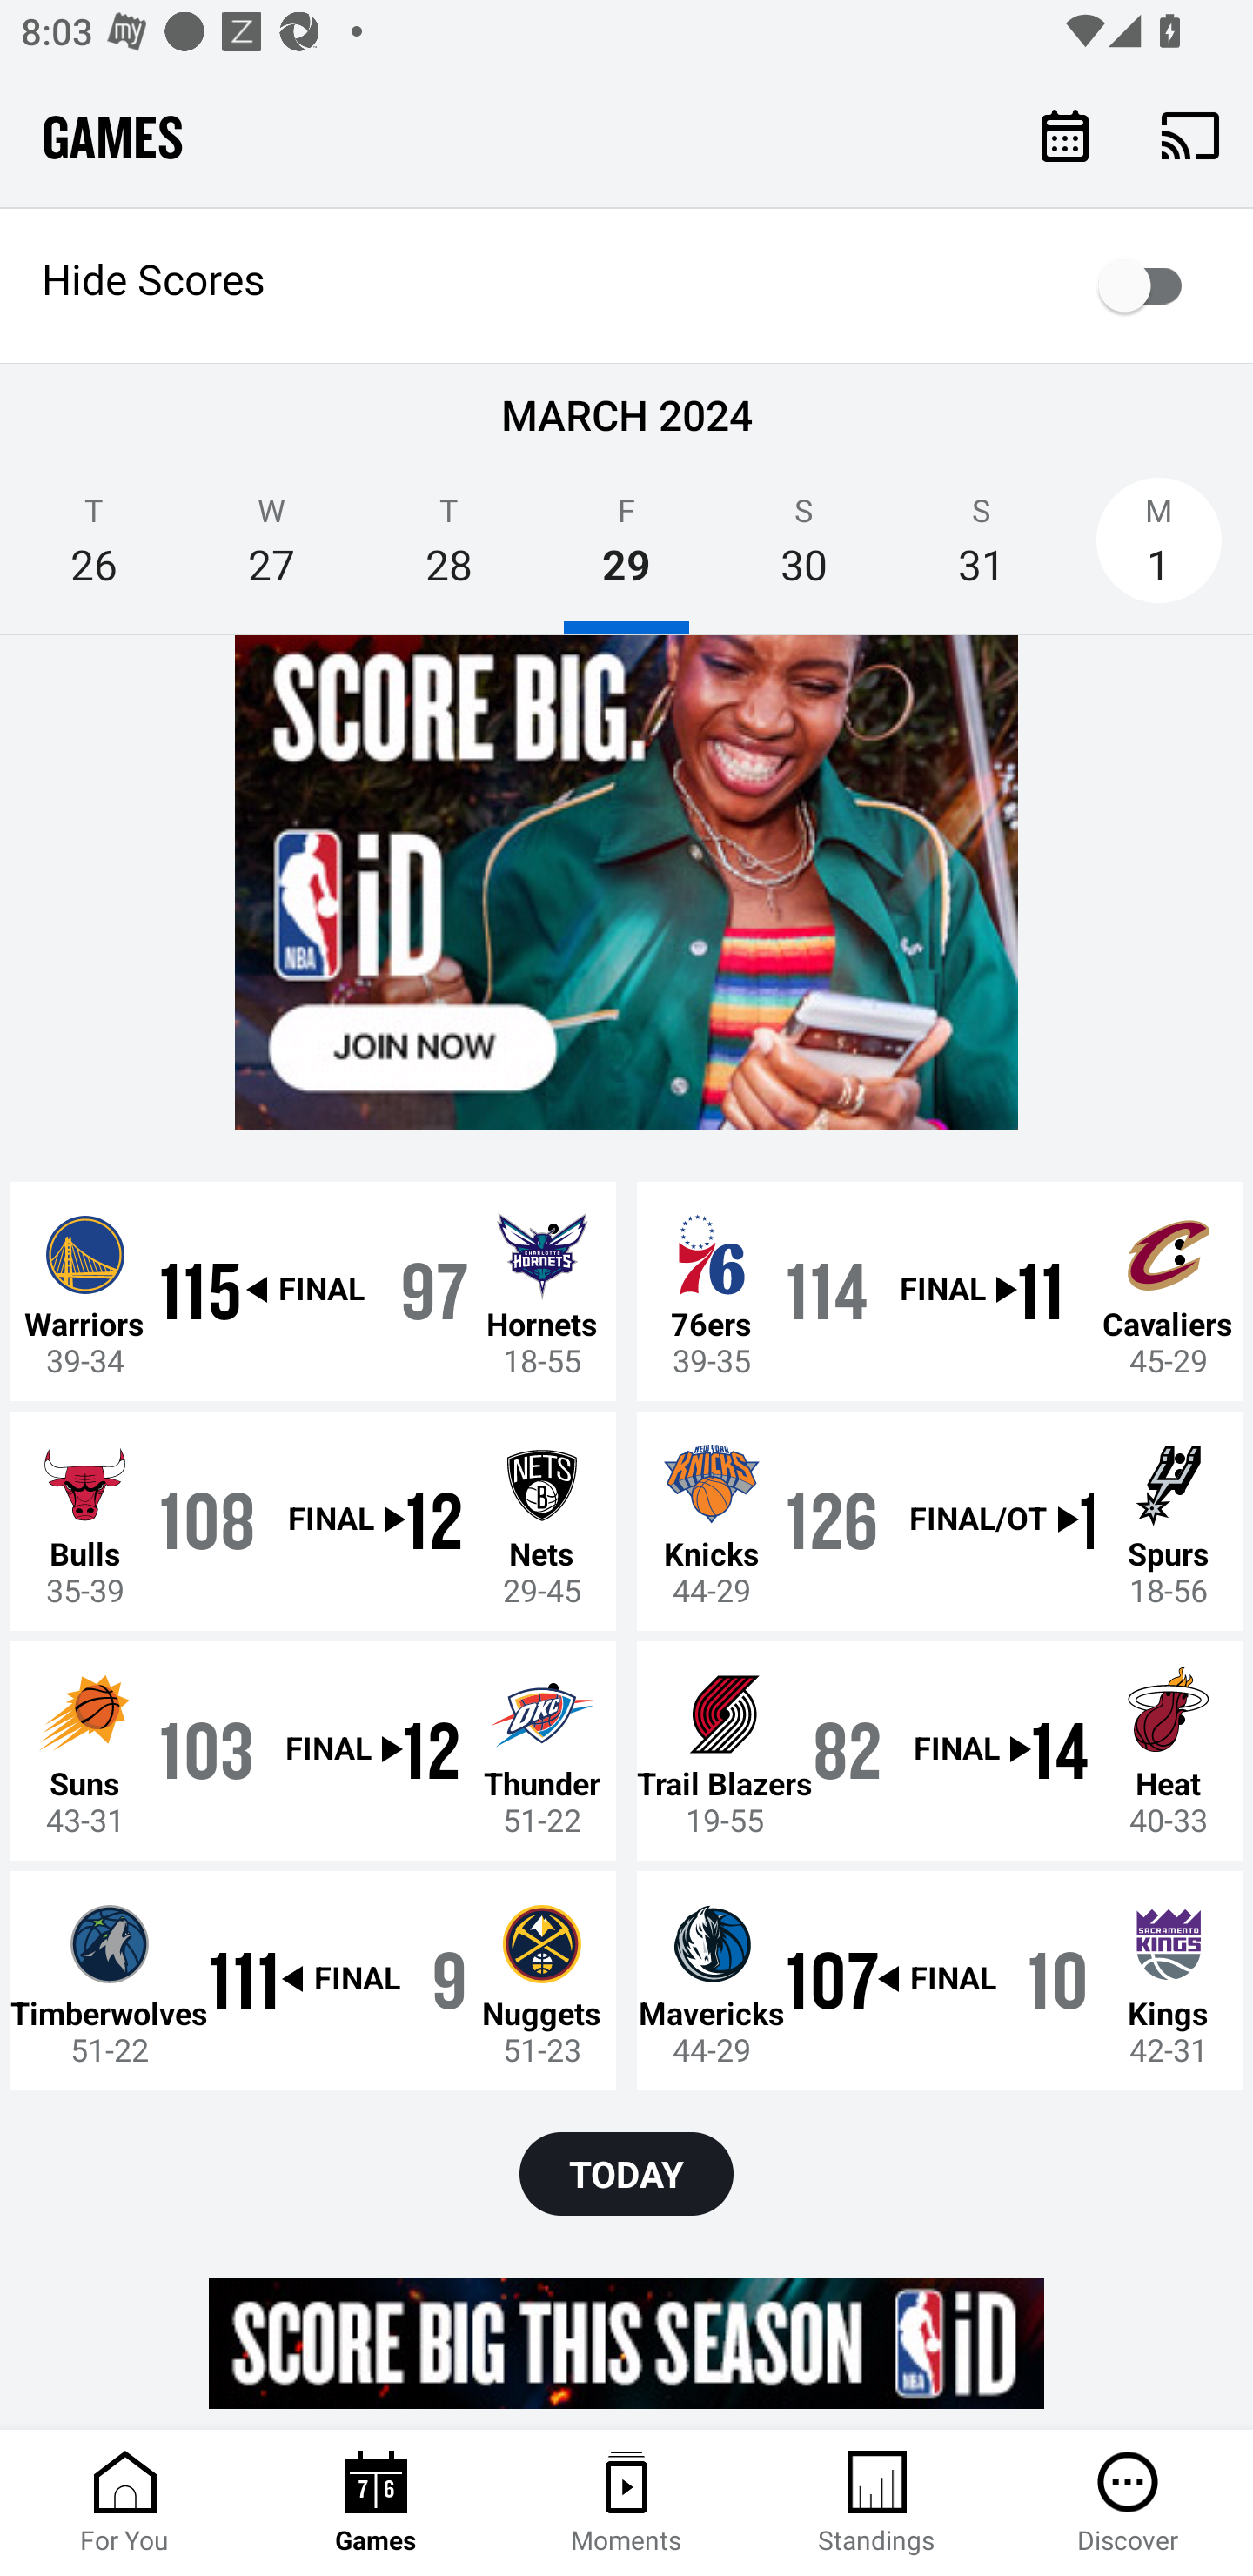  Describe the element at coordinates (877, 2503) in the screenshot. I see `Standings` at that location.